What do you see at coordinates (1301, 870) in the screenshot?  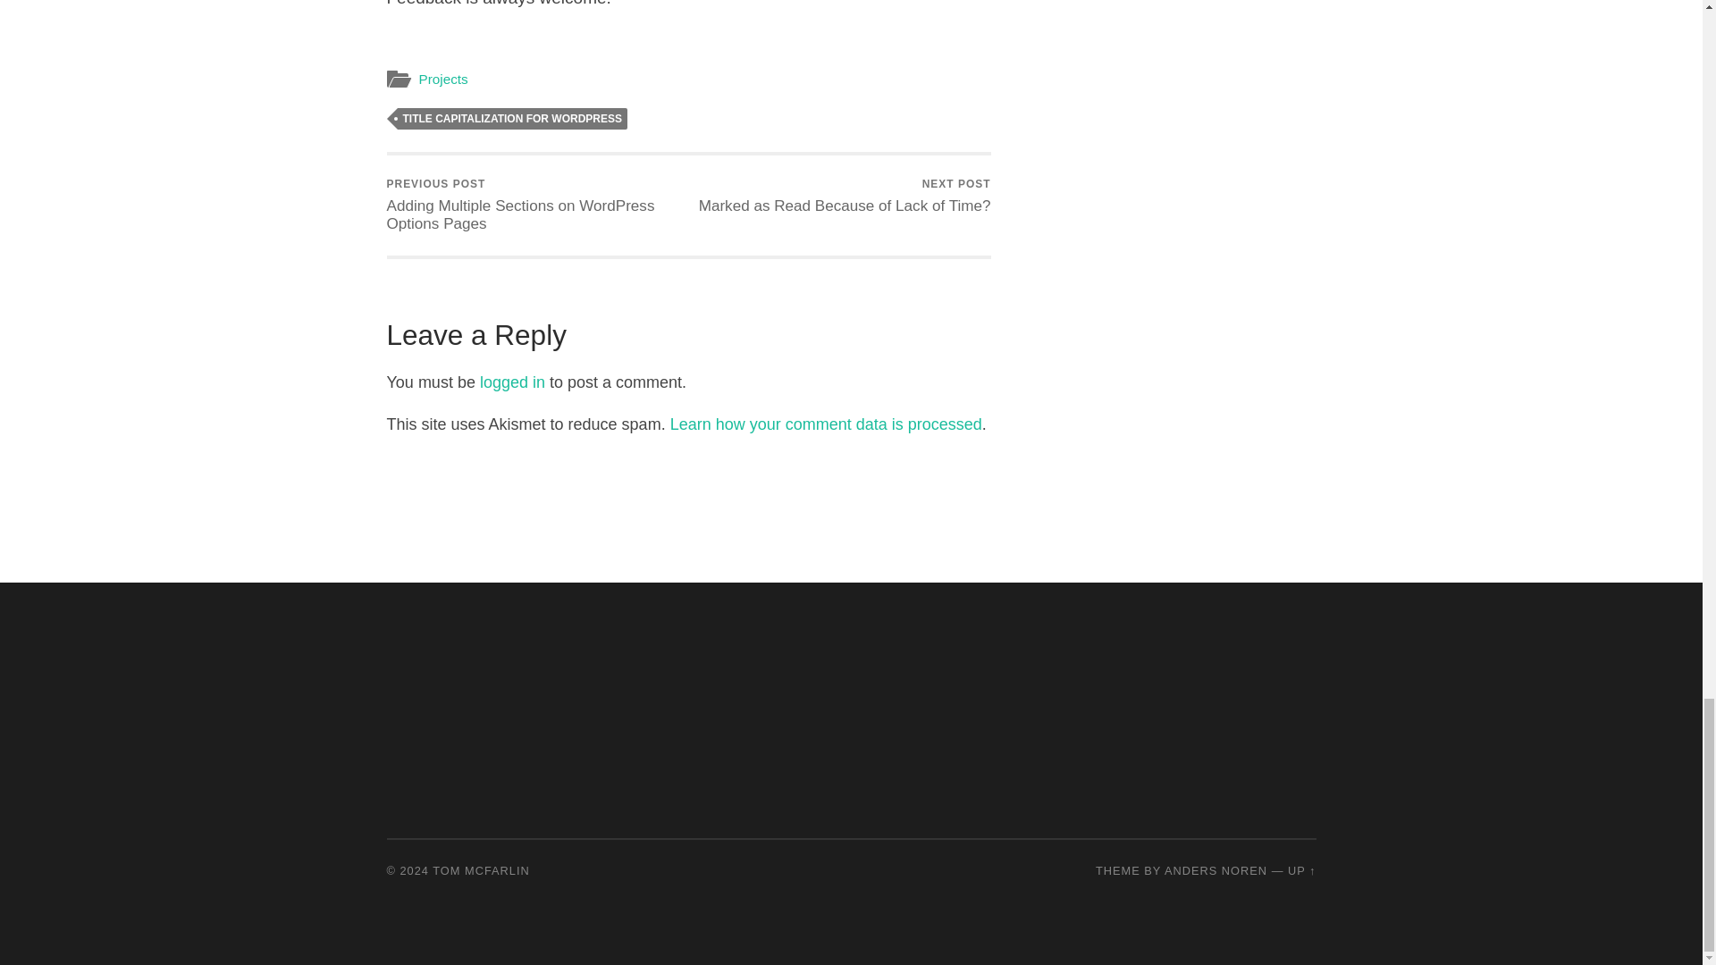 I see `TITLE CAPITALIZATION FOR WORDPRESS` at bounding box center [1301, 870].